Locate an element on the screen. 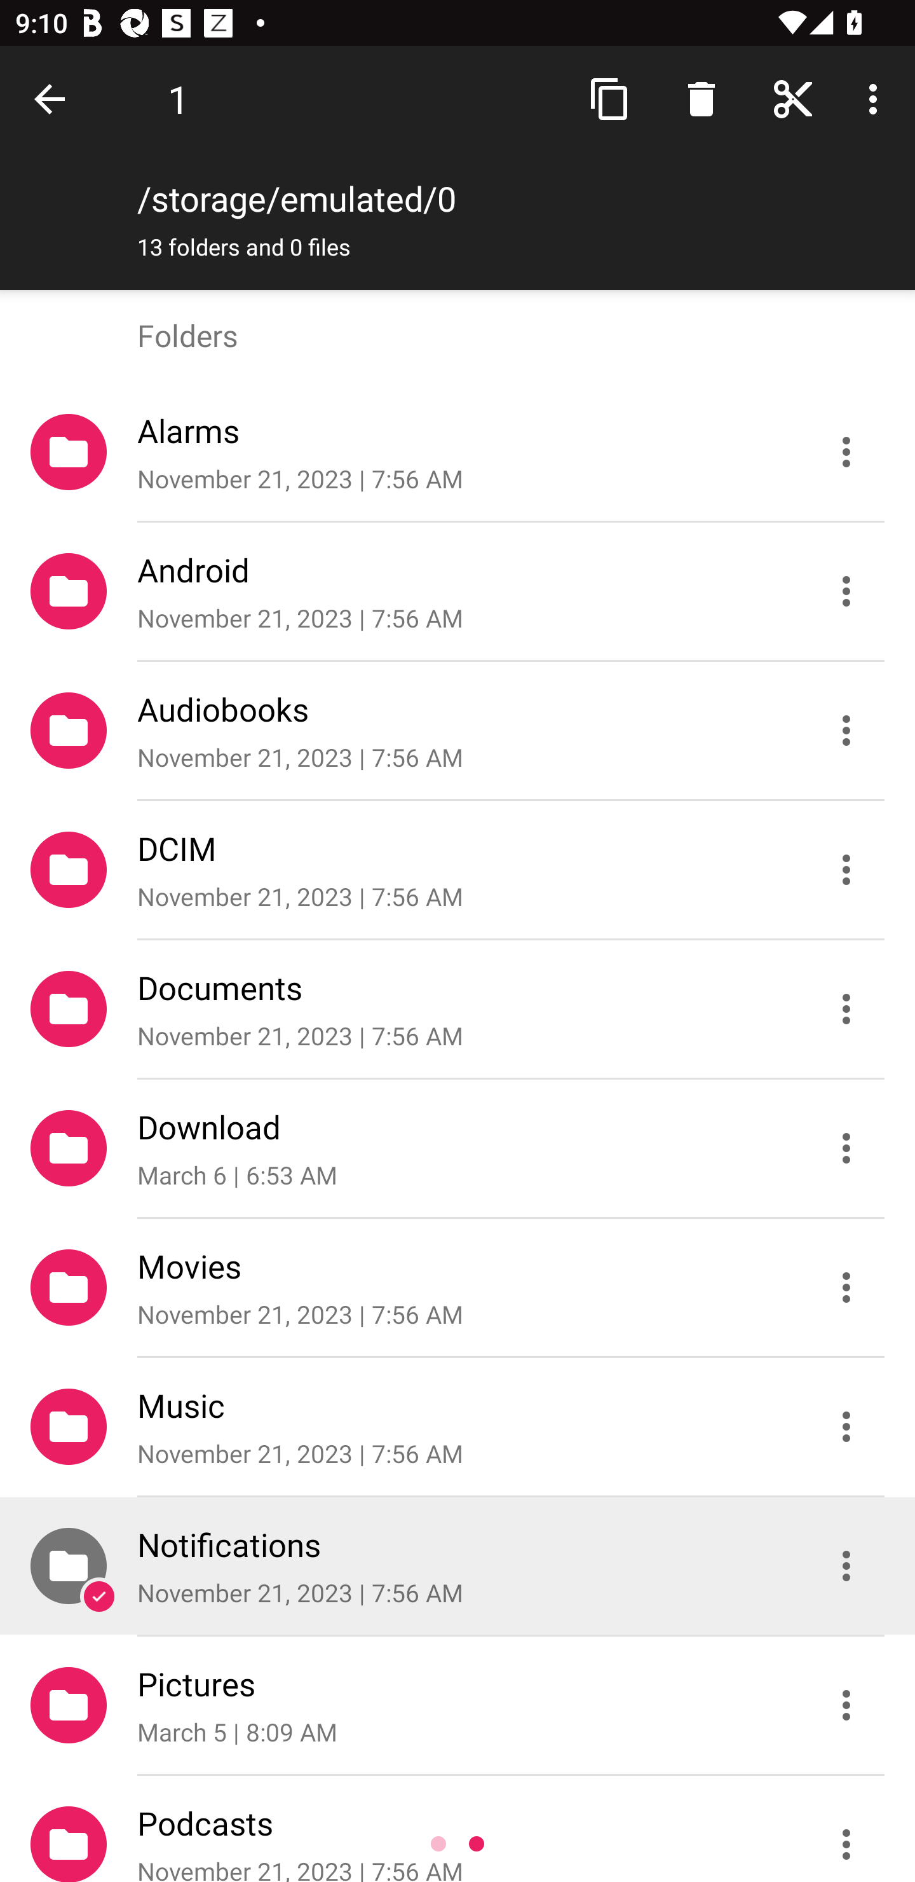 Image resolution: width=915 pixels, height=1882 pixels. Download March 6 | 6:53 AM is located at coordinates (457, 1149).